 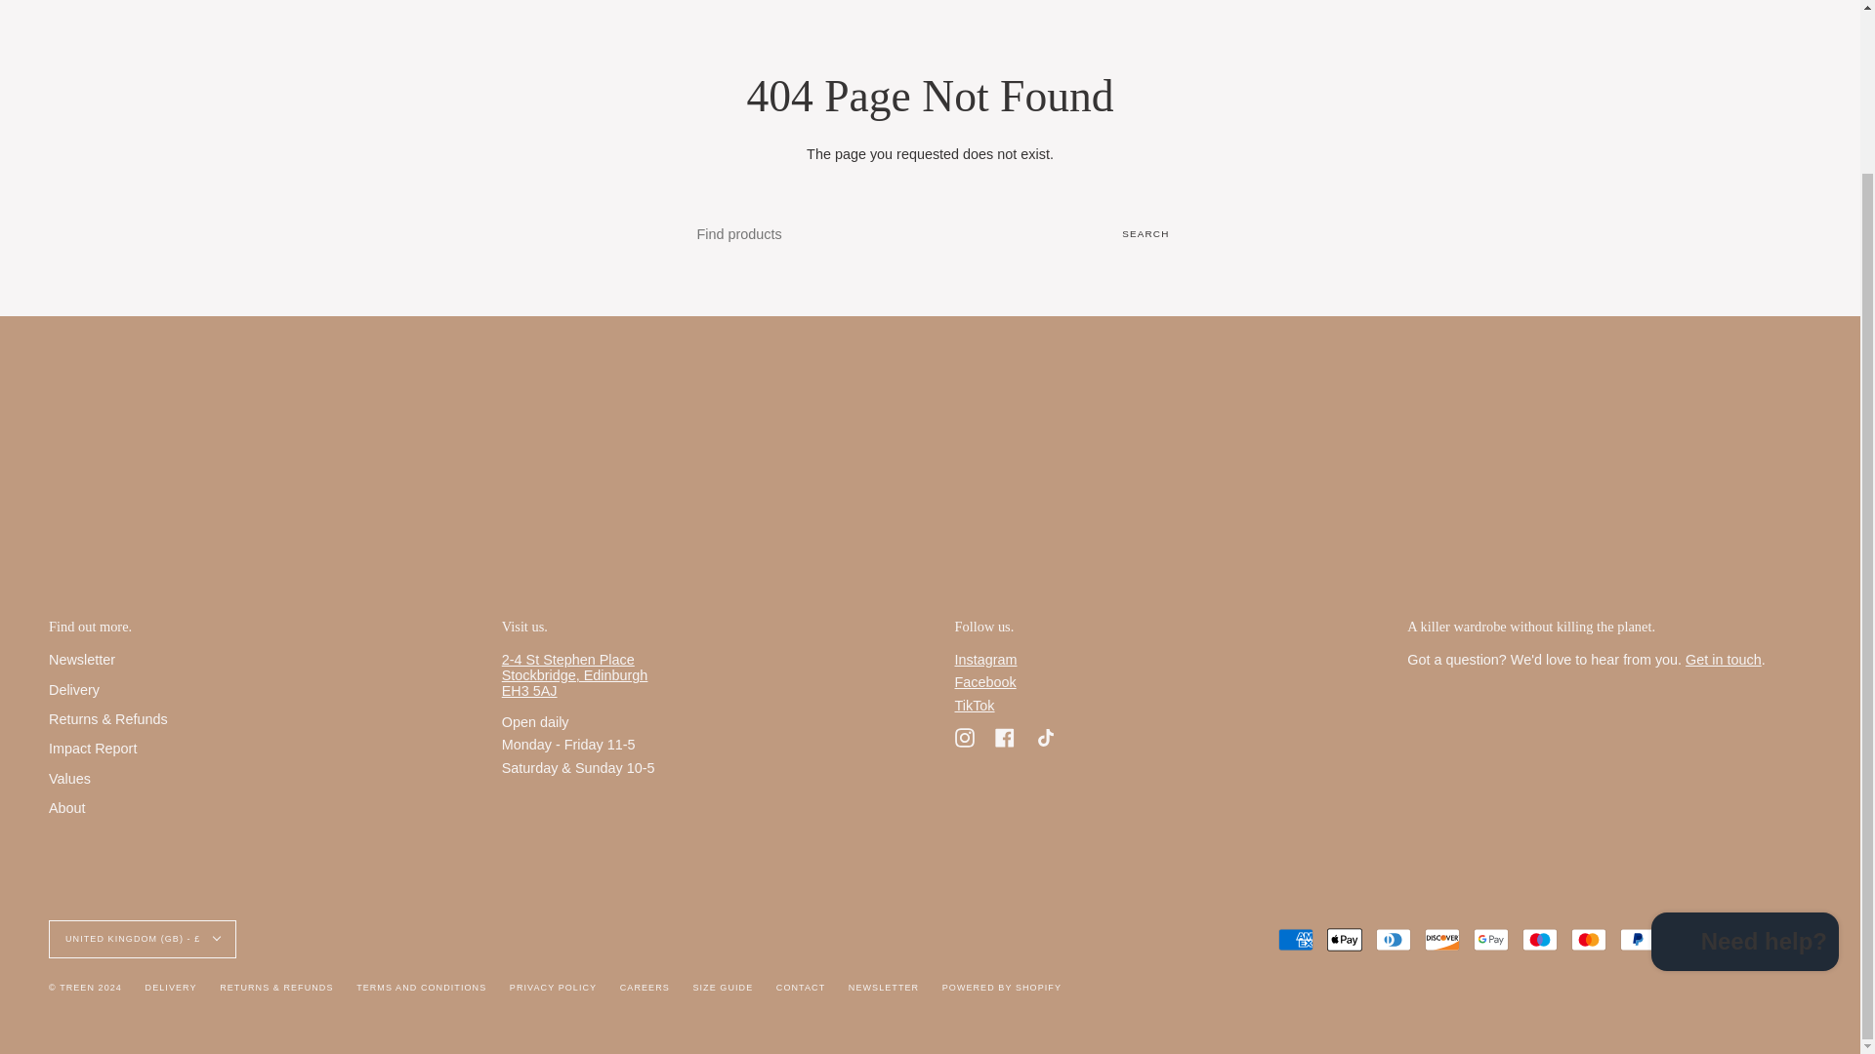 What do you see at coordinates (1637, 940) in the screenshot?
I see `PayPal` at bounding box center [1637, 940].